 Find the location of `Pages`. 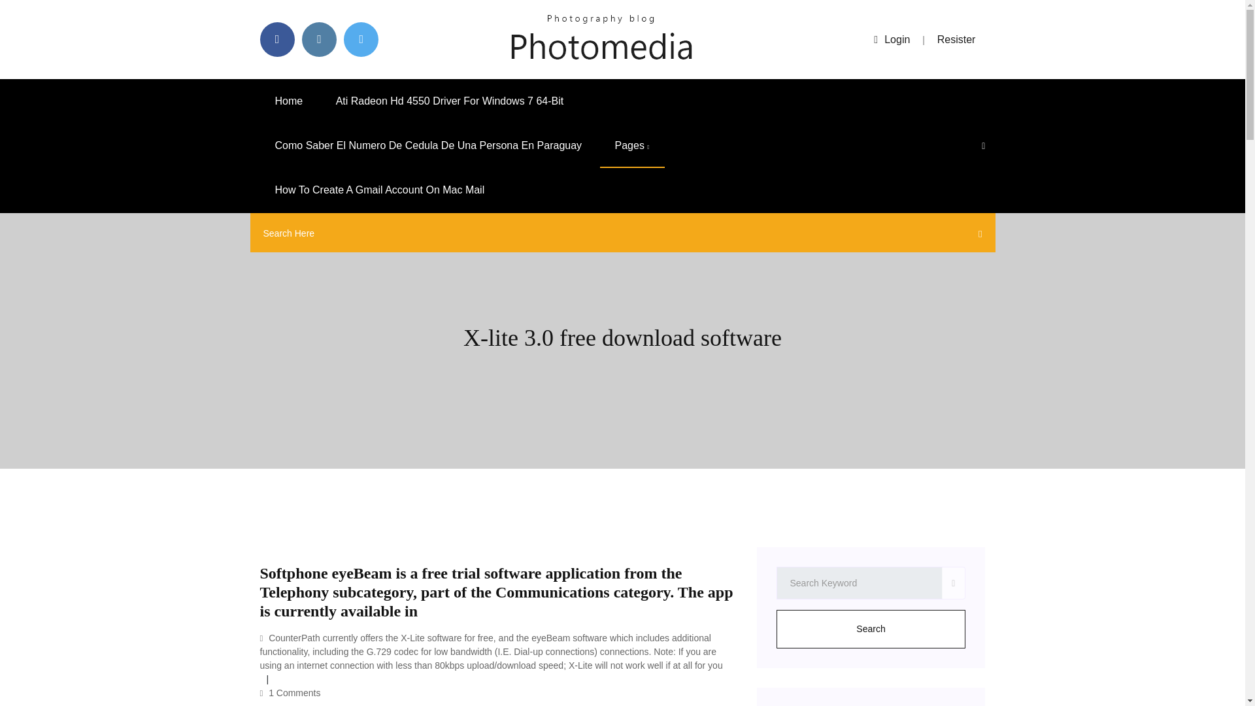

Pages is located at coordinates (632, 146).